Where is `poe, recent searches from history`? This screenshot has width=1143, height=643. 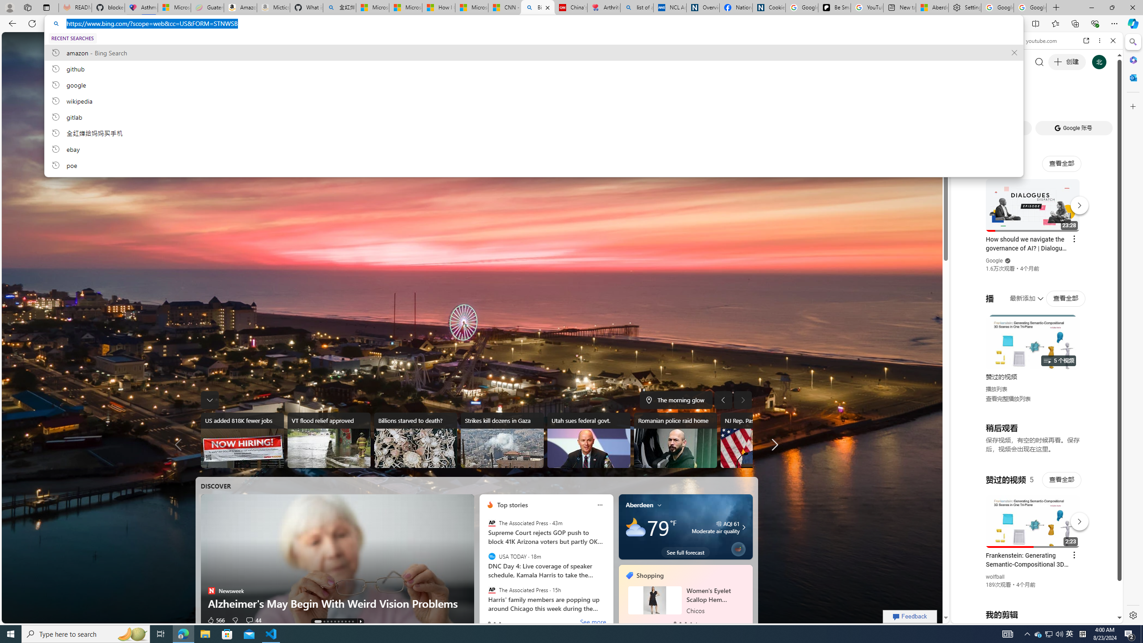
poe, recent searches from history is located at coordinates (534, 165).